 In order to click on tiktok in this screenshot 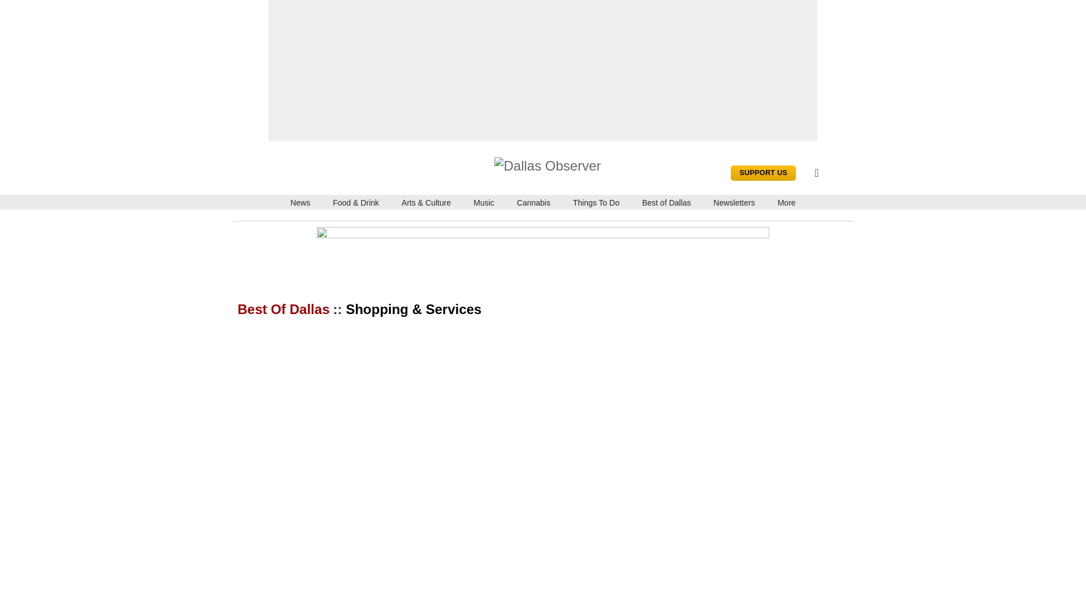, I will do `click(347, 175)`.